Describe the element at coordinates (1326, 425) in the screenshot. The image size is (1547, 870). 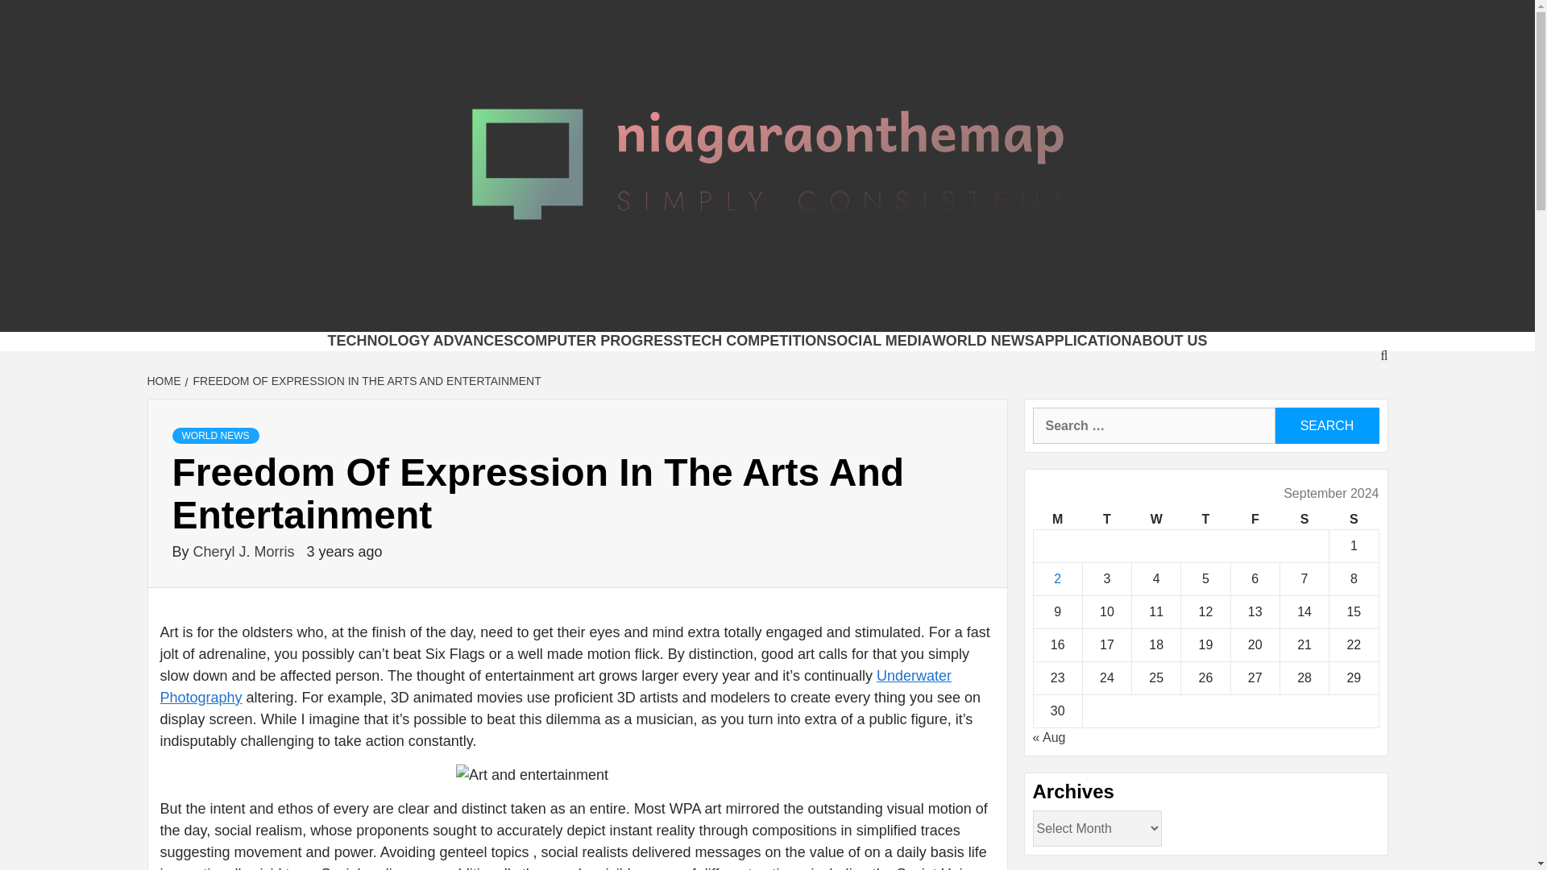
I see `Search` at that location.